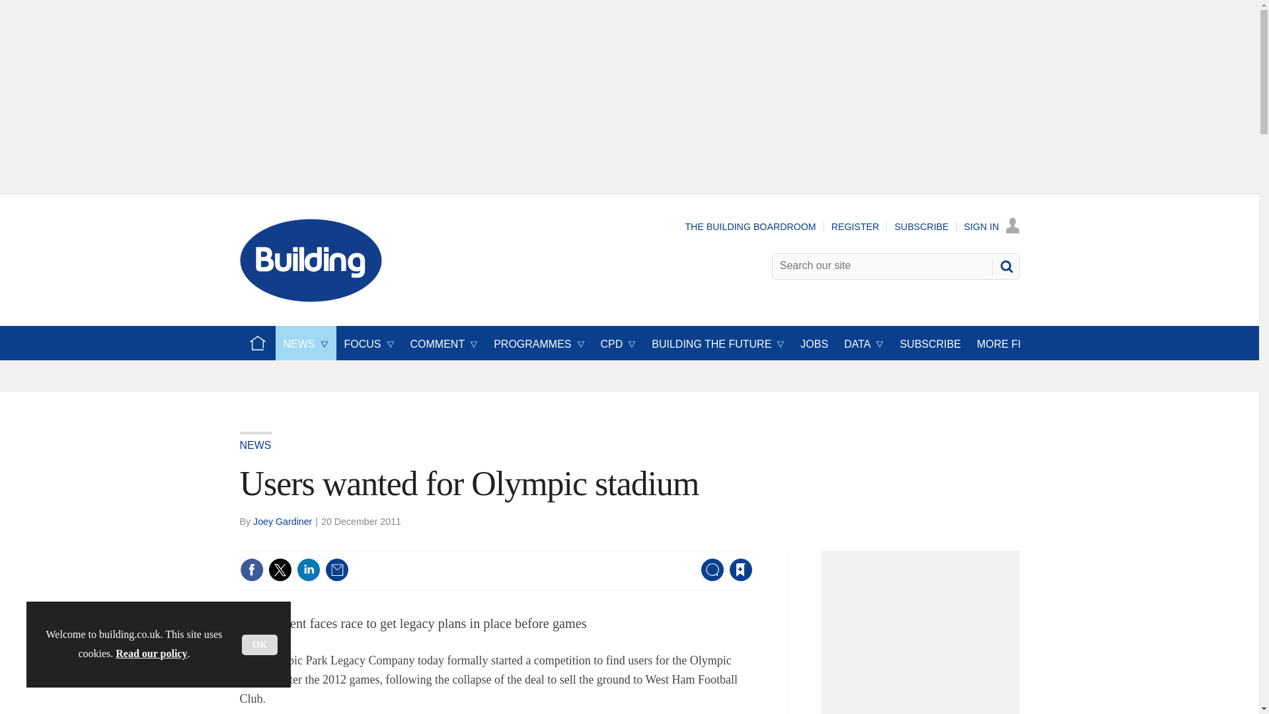  What do you see at coordinates (855, 226) in the screenshot?
I see `REGISTER` at bounding box center [855, 226].